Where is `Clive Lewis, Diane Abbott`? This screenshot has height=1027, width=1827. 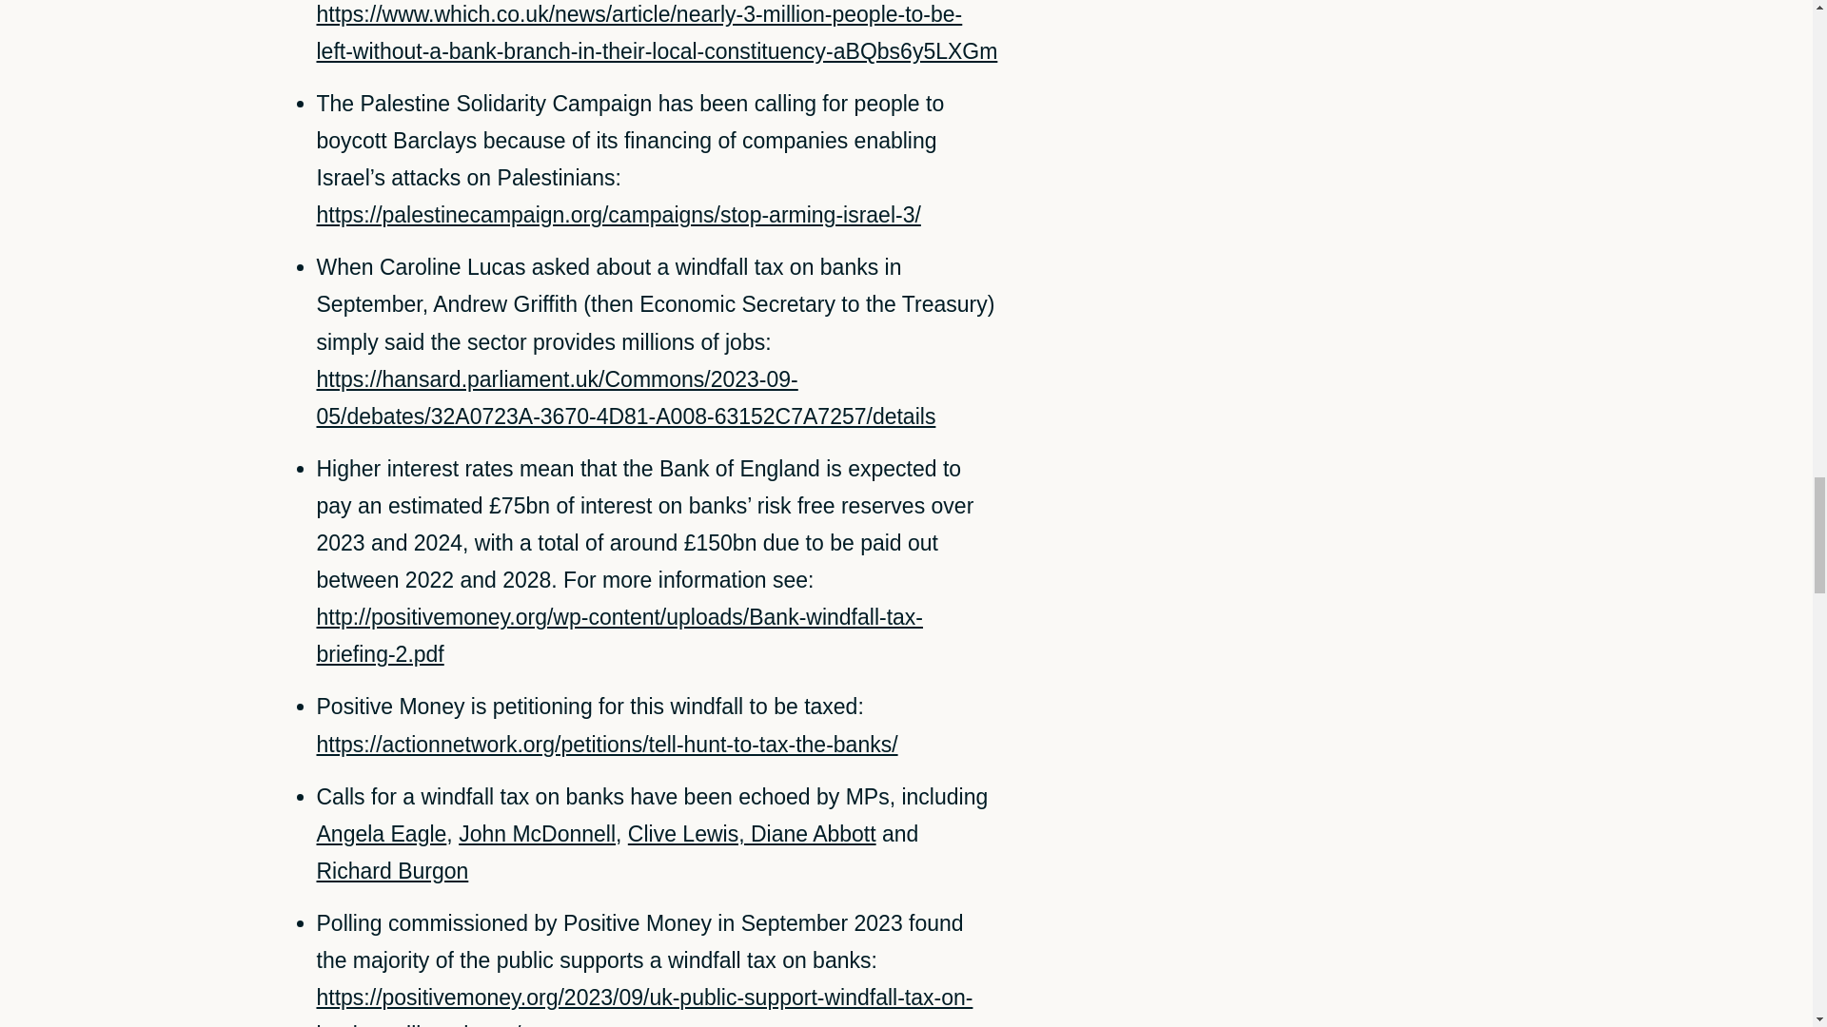
Clive Lewis, Diane Abbott is located at coordinates (752, 833).